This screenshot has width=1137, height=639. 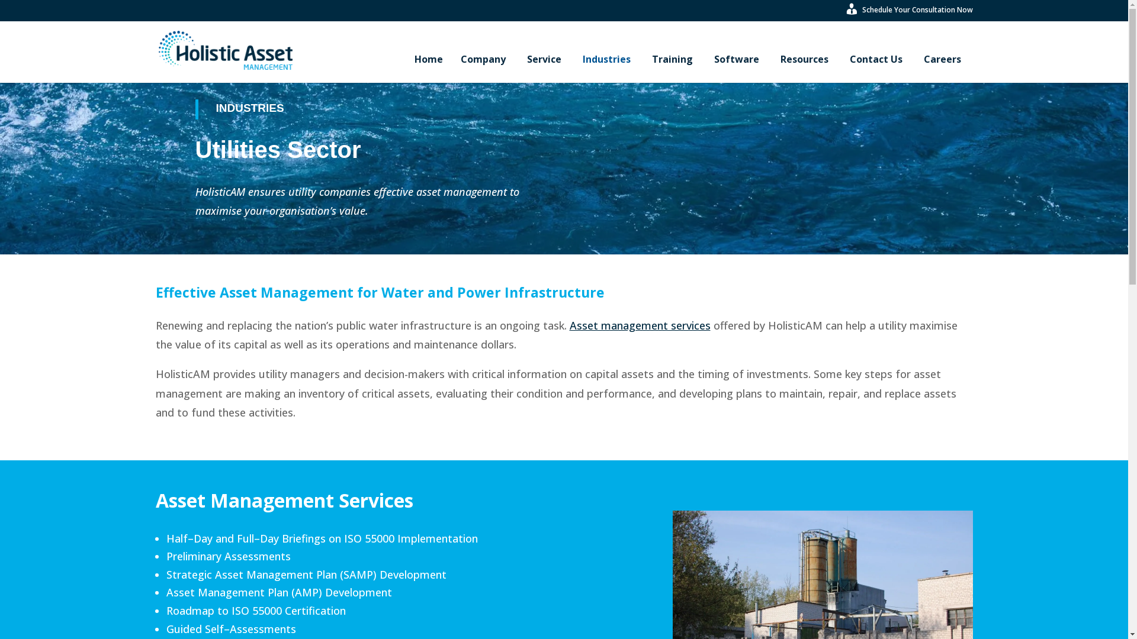 I want to click on Software, so click(x=738, y=59).